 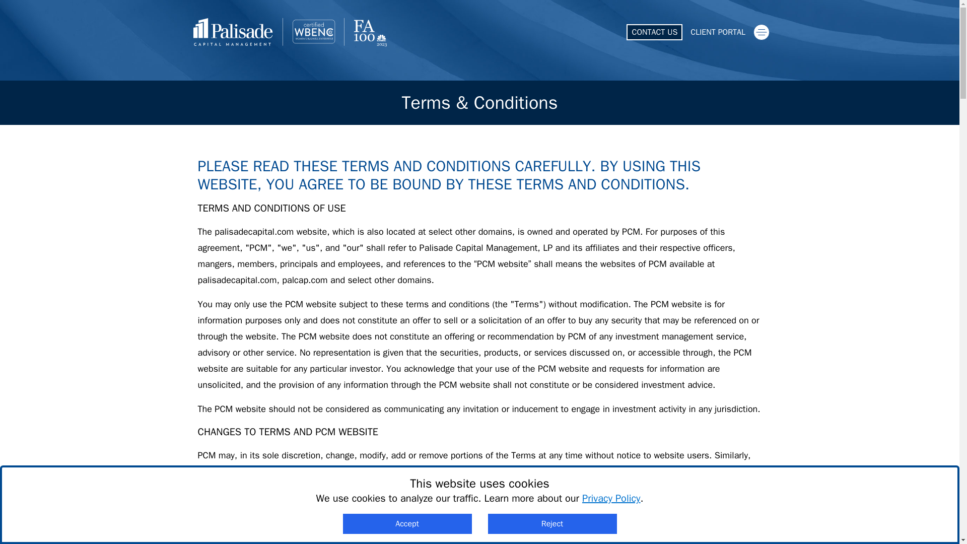 I want to click on Privacy Policy, so click(x=611, y=499).